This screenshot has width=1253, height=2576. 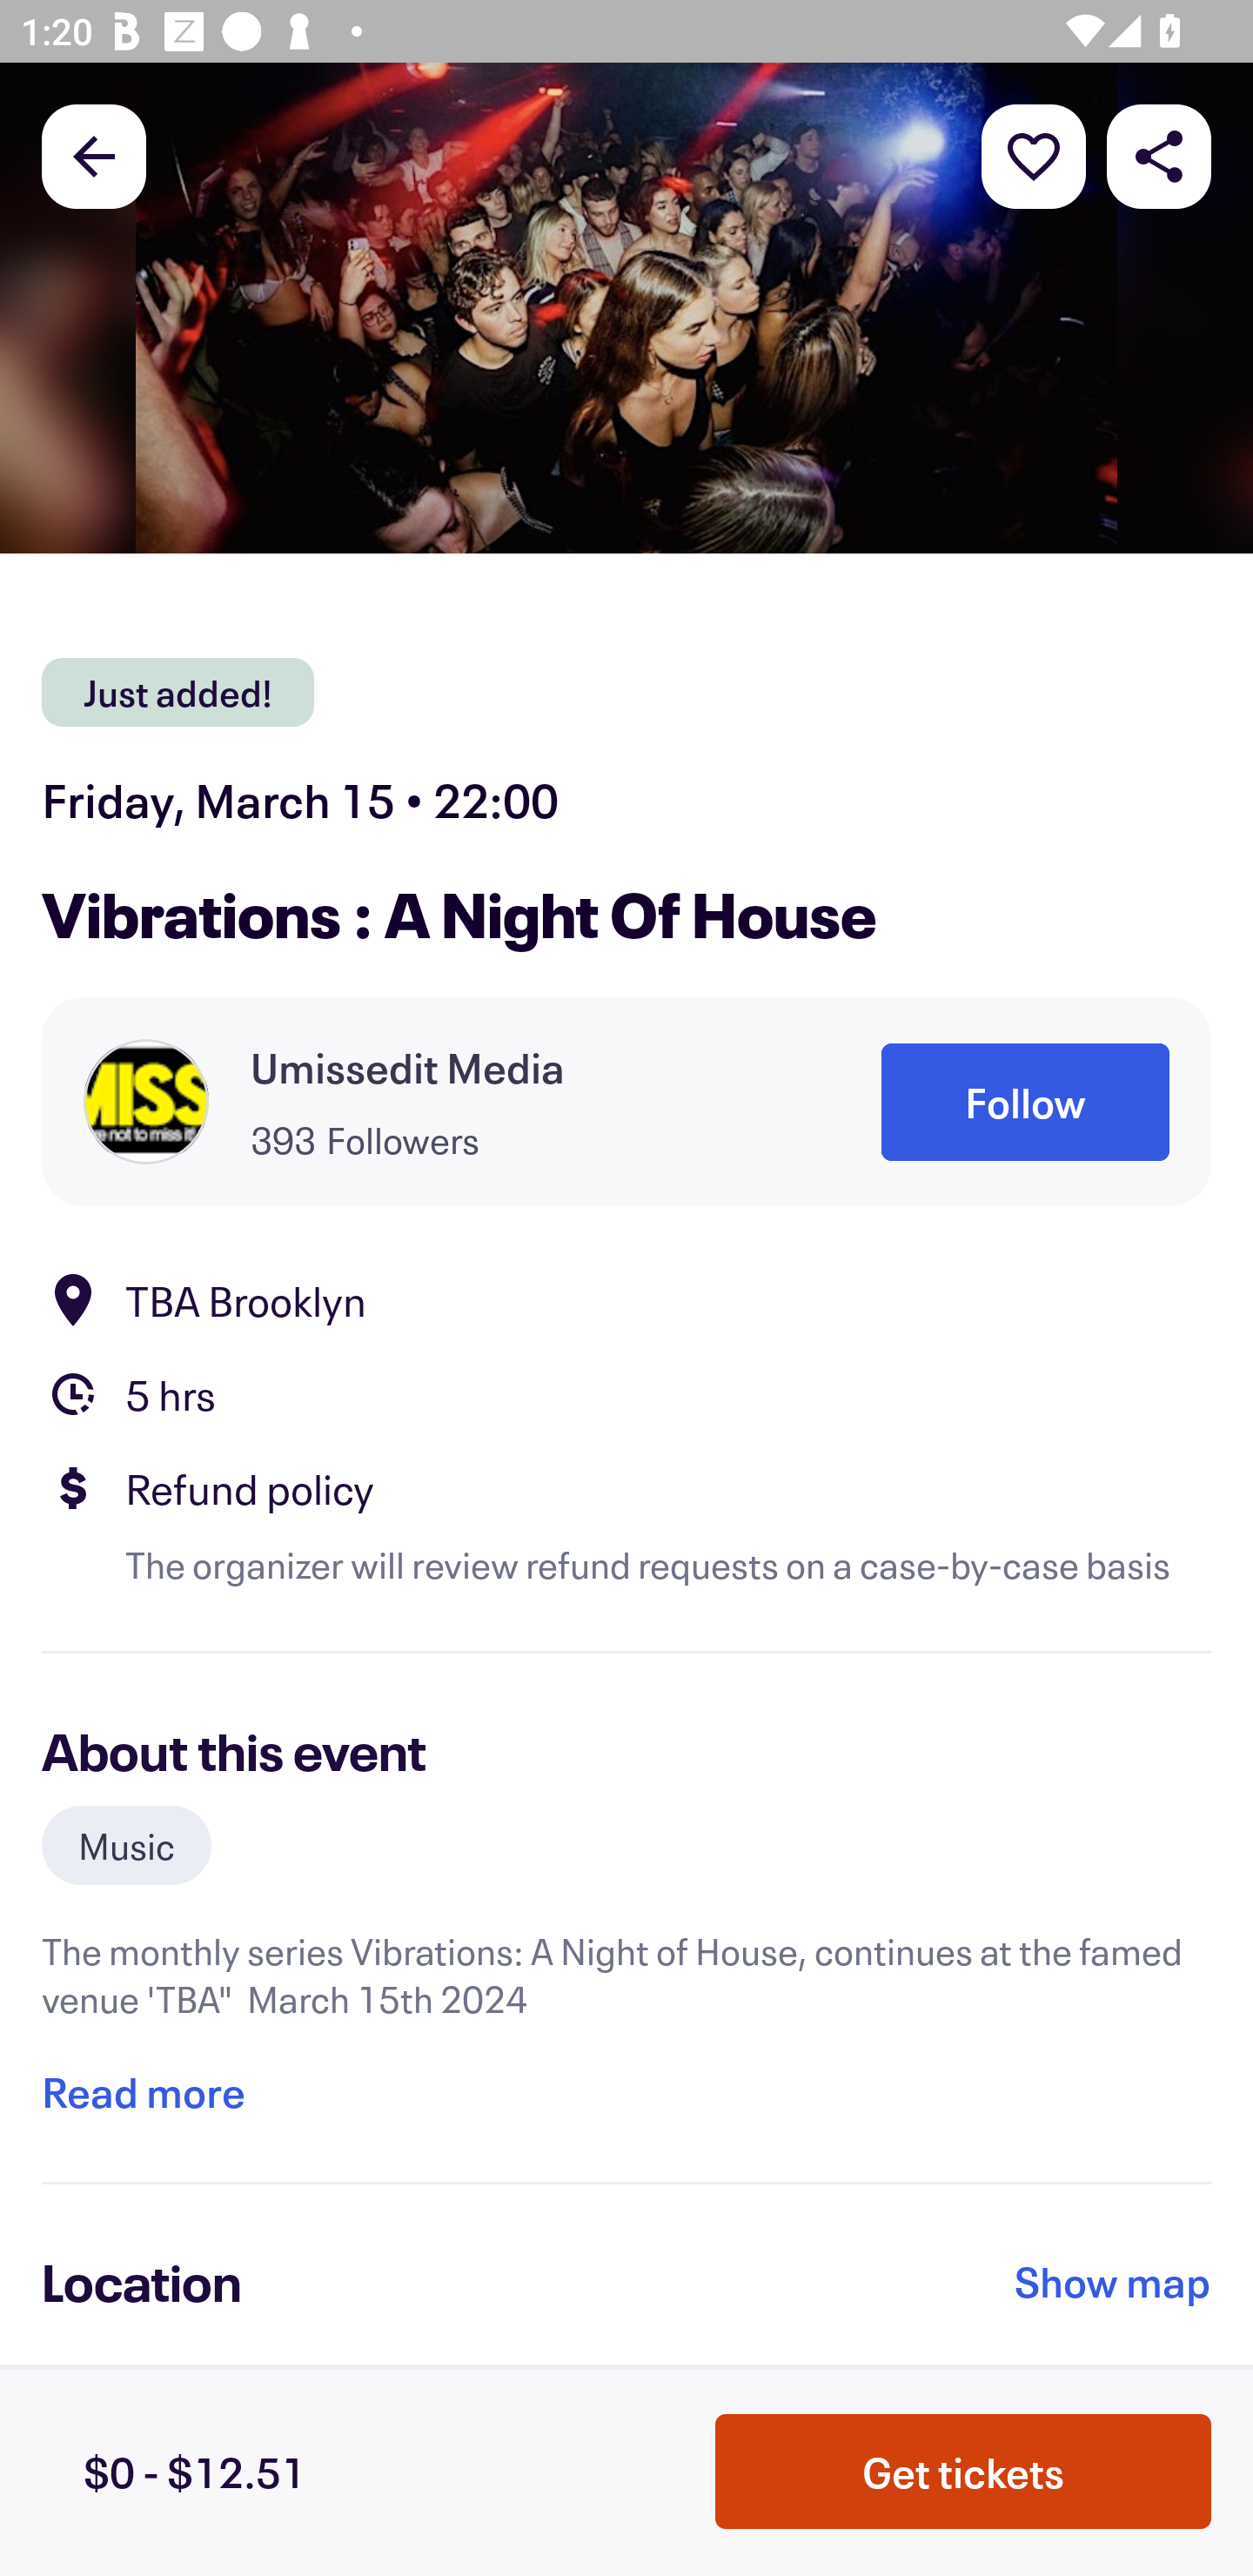 What do you see at coordinates (963, 2472) in the screenshot?
I see `Get tickets` at bounding box center [963, 2472].